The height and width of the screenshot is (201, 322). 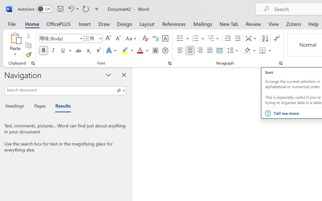 What do you see at coordinates (12, 24) in the screenshot?
I see `File Tab` at bounding box center [12, 24].